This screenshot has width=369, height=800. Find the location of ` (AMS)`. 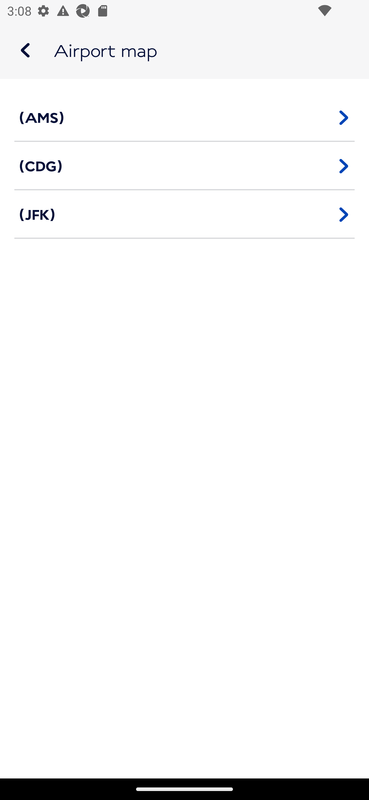

 (AMS) is located at coordinates (184, 117).